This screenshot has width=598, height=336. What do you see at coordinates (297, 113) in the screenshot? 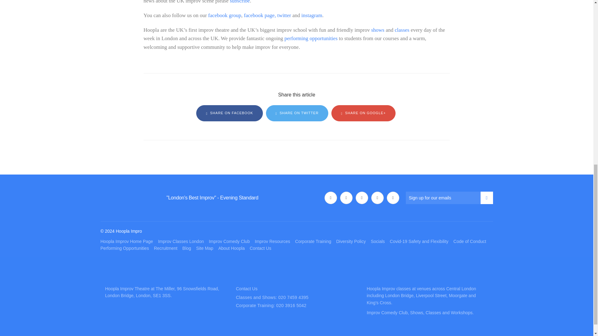
I see `SHARE ON TWITTER` at bounding box center [297, 113].